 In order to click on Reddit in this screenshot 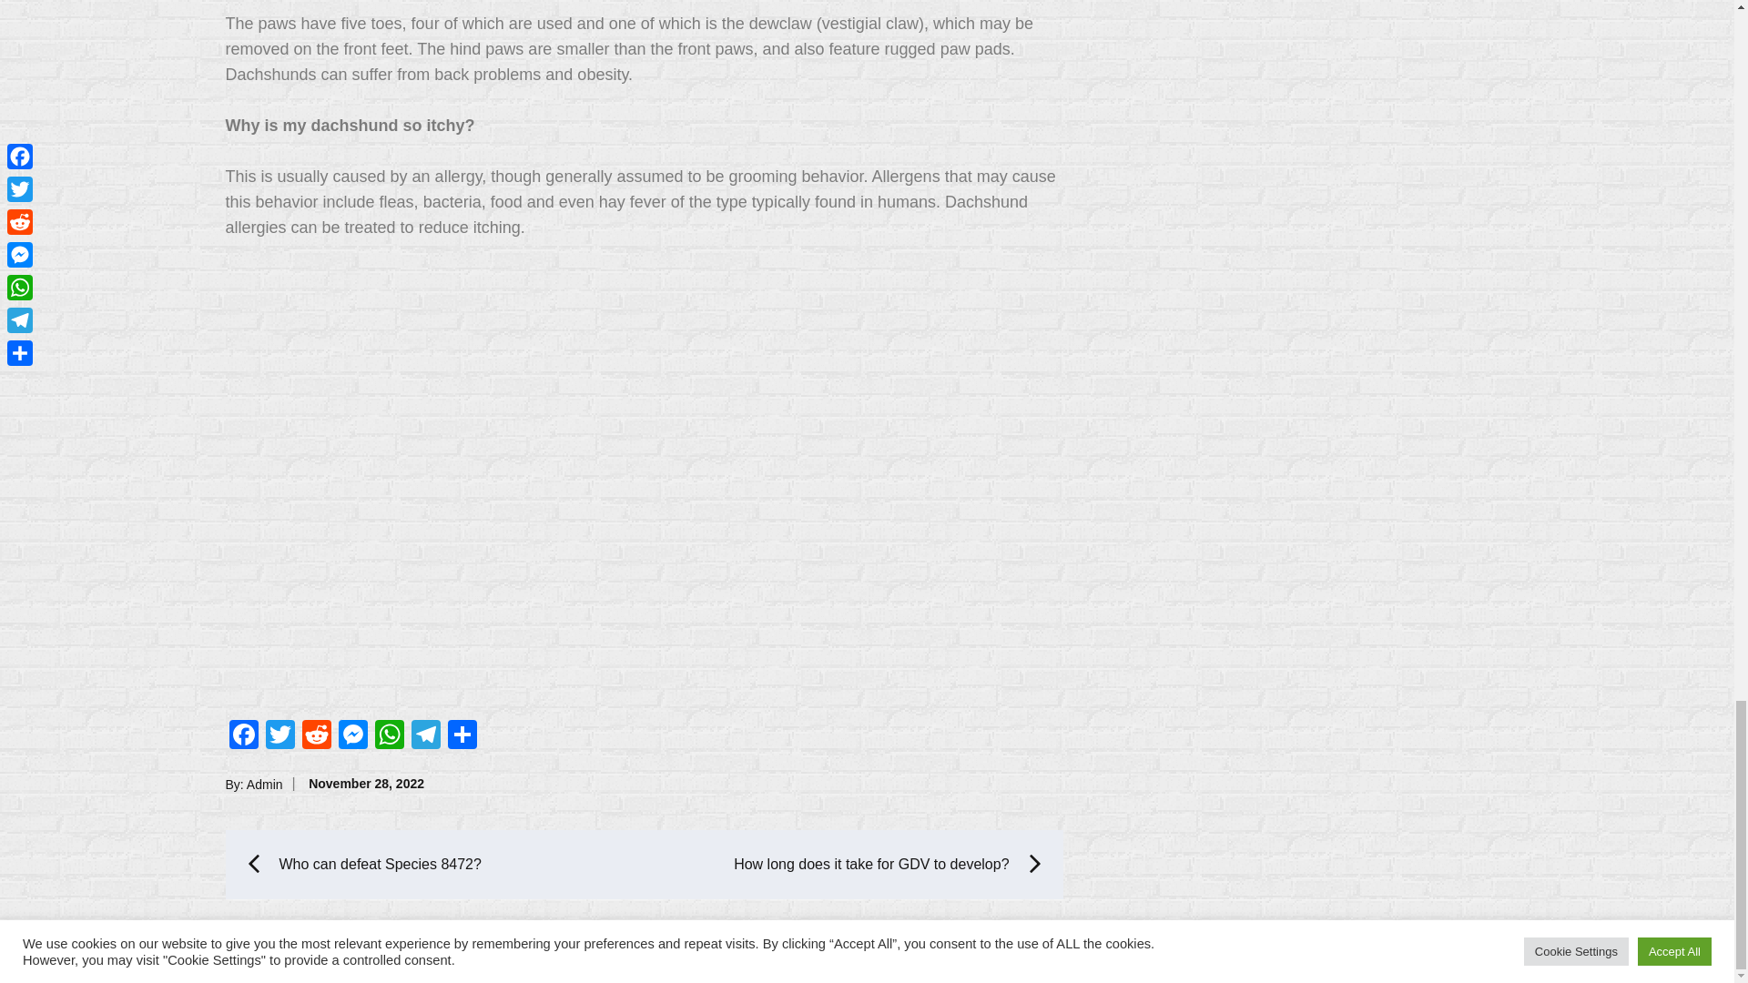, I will do `click(317, 736)`.